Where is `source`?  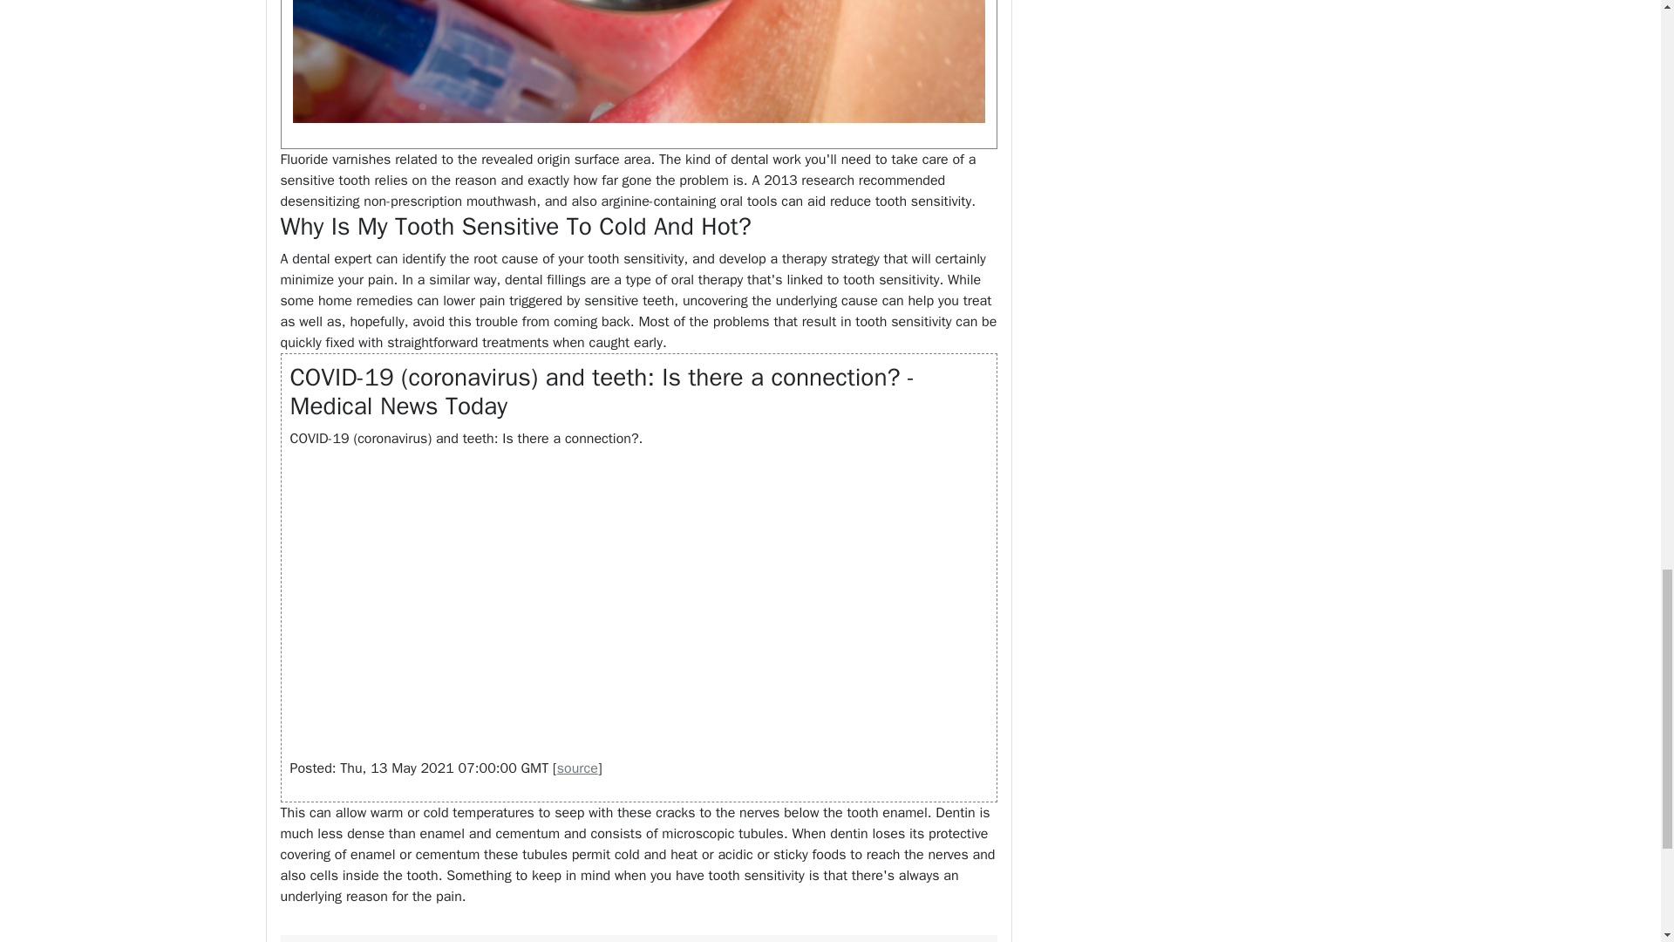
source is located at coordinates (577, 768).